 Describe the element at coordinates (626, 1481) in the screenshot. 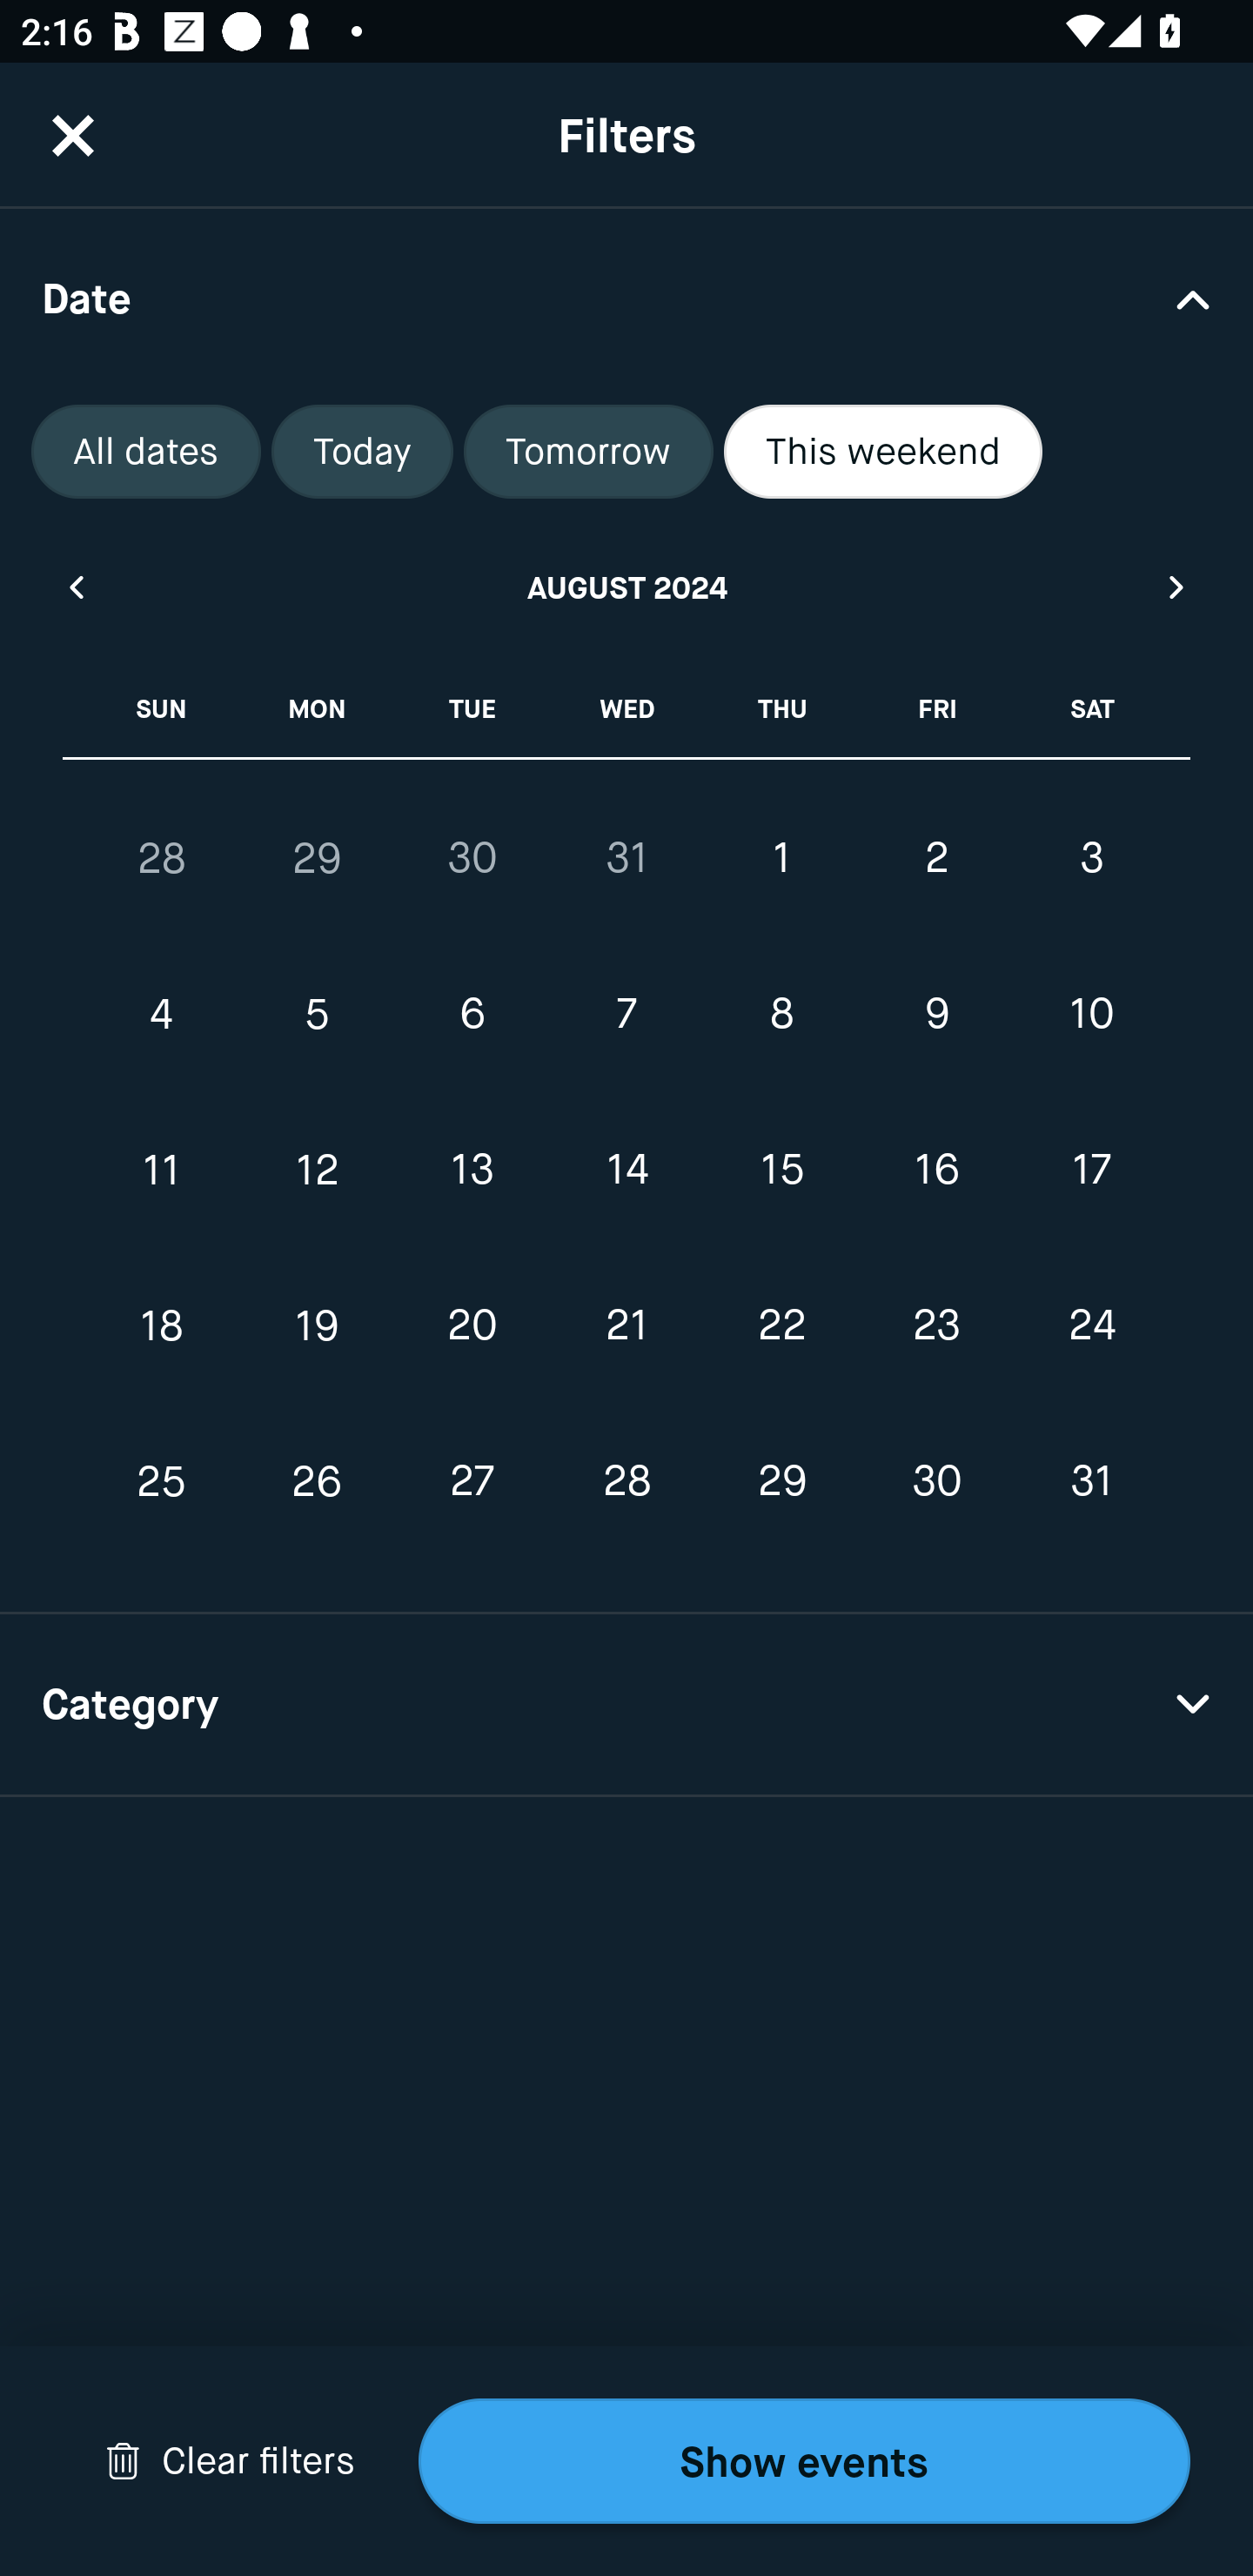

I see `28` at that location.